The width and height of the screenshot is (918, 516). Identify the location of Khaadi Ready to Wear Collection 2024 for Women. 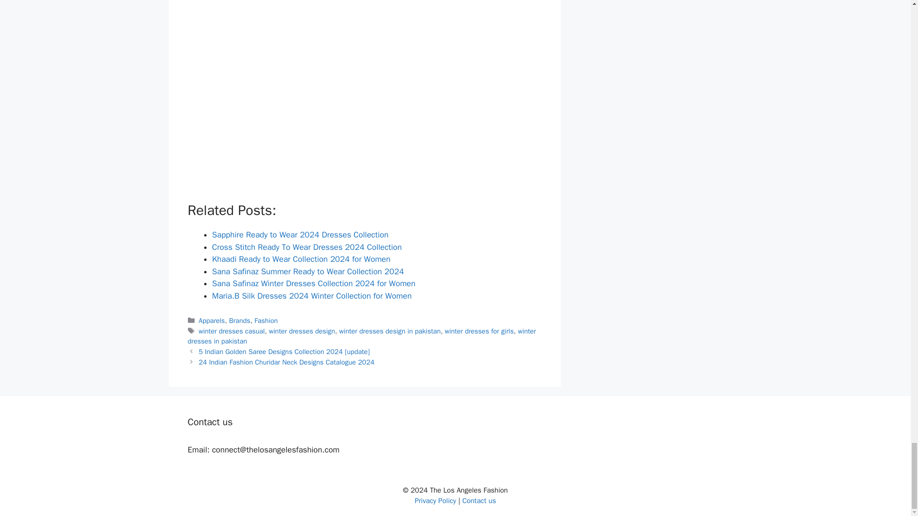
(301, 259).